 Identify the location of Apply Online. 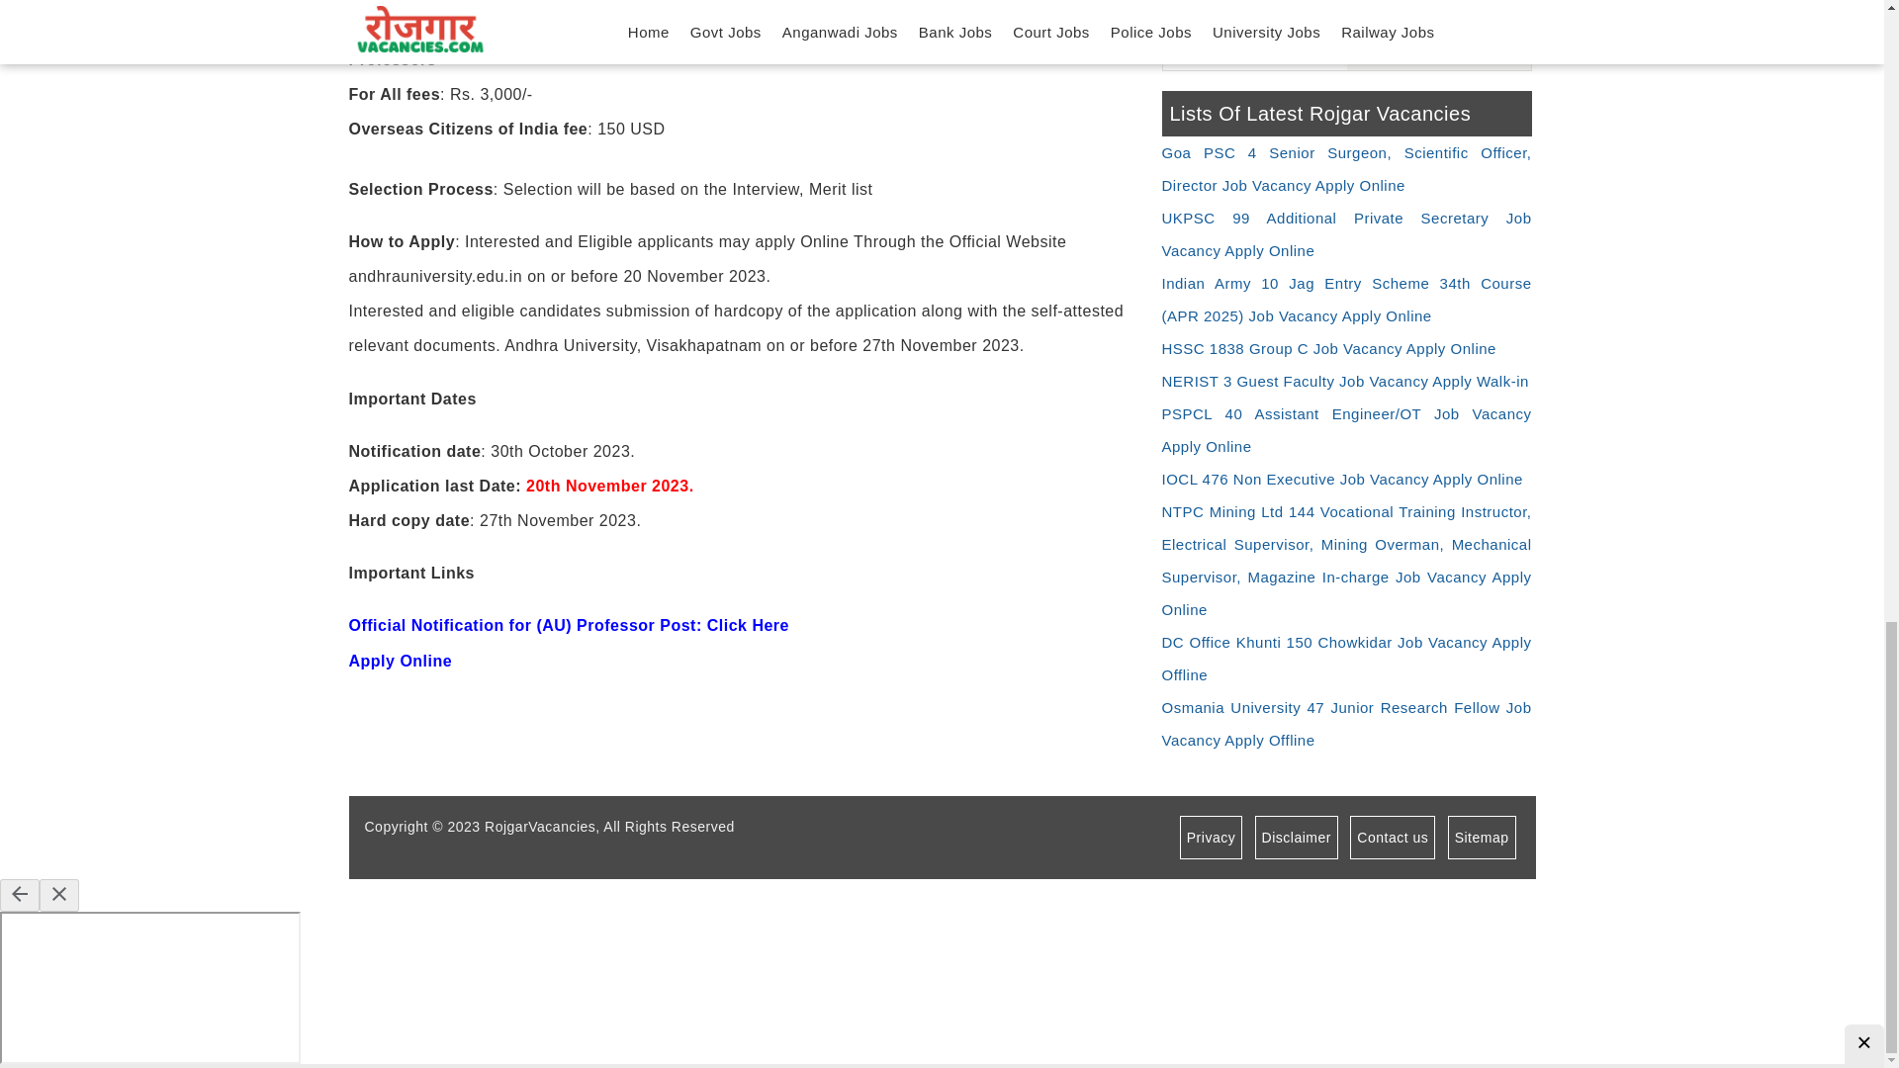
(400, 661).